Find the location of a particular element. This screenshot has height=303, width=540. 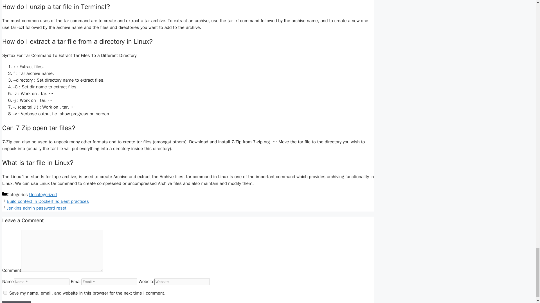

yes is located at coordinates (5, 292).